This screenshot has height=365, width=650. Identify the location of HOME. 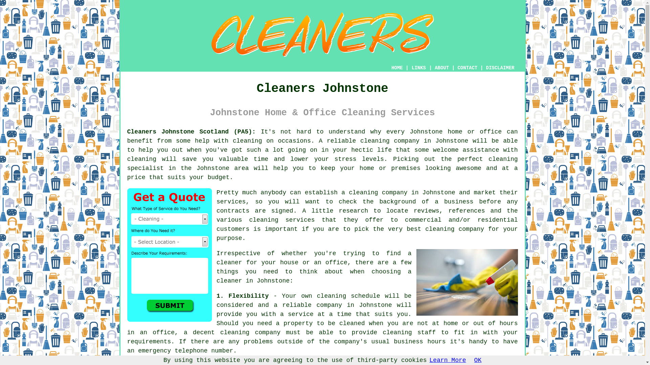
(397, 68).